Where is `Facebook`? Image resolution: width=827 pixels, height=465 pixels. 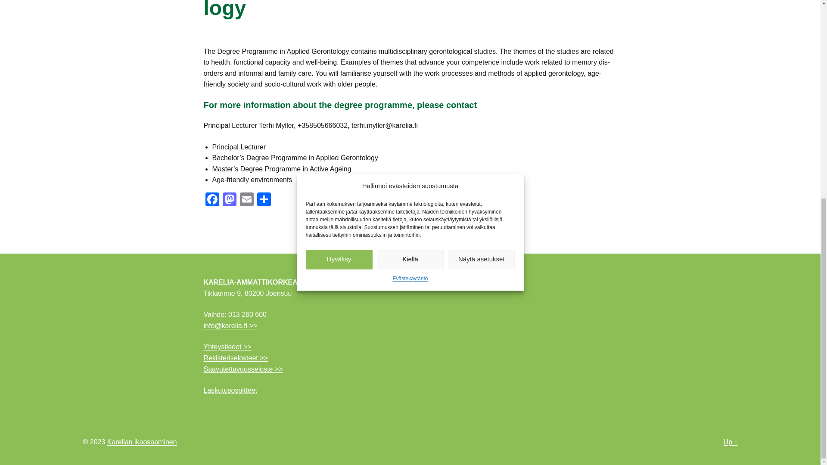 Facebook is located at coordinates (212, 200).